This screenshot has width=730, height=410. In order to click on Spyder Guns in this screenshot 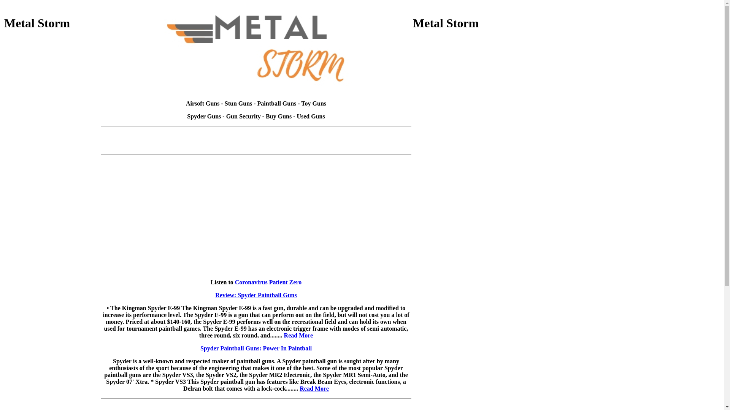, I will do `click(204, 116)`.